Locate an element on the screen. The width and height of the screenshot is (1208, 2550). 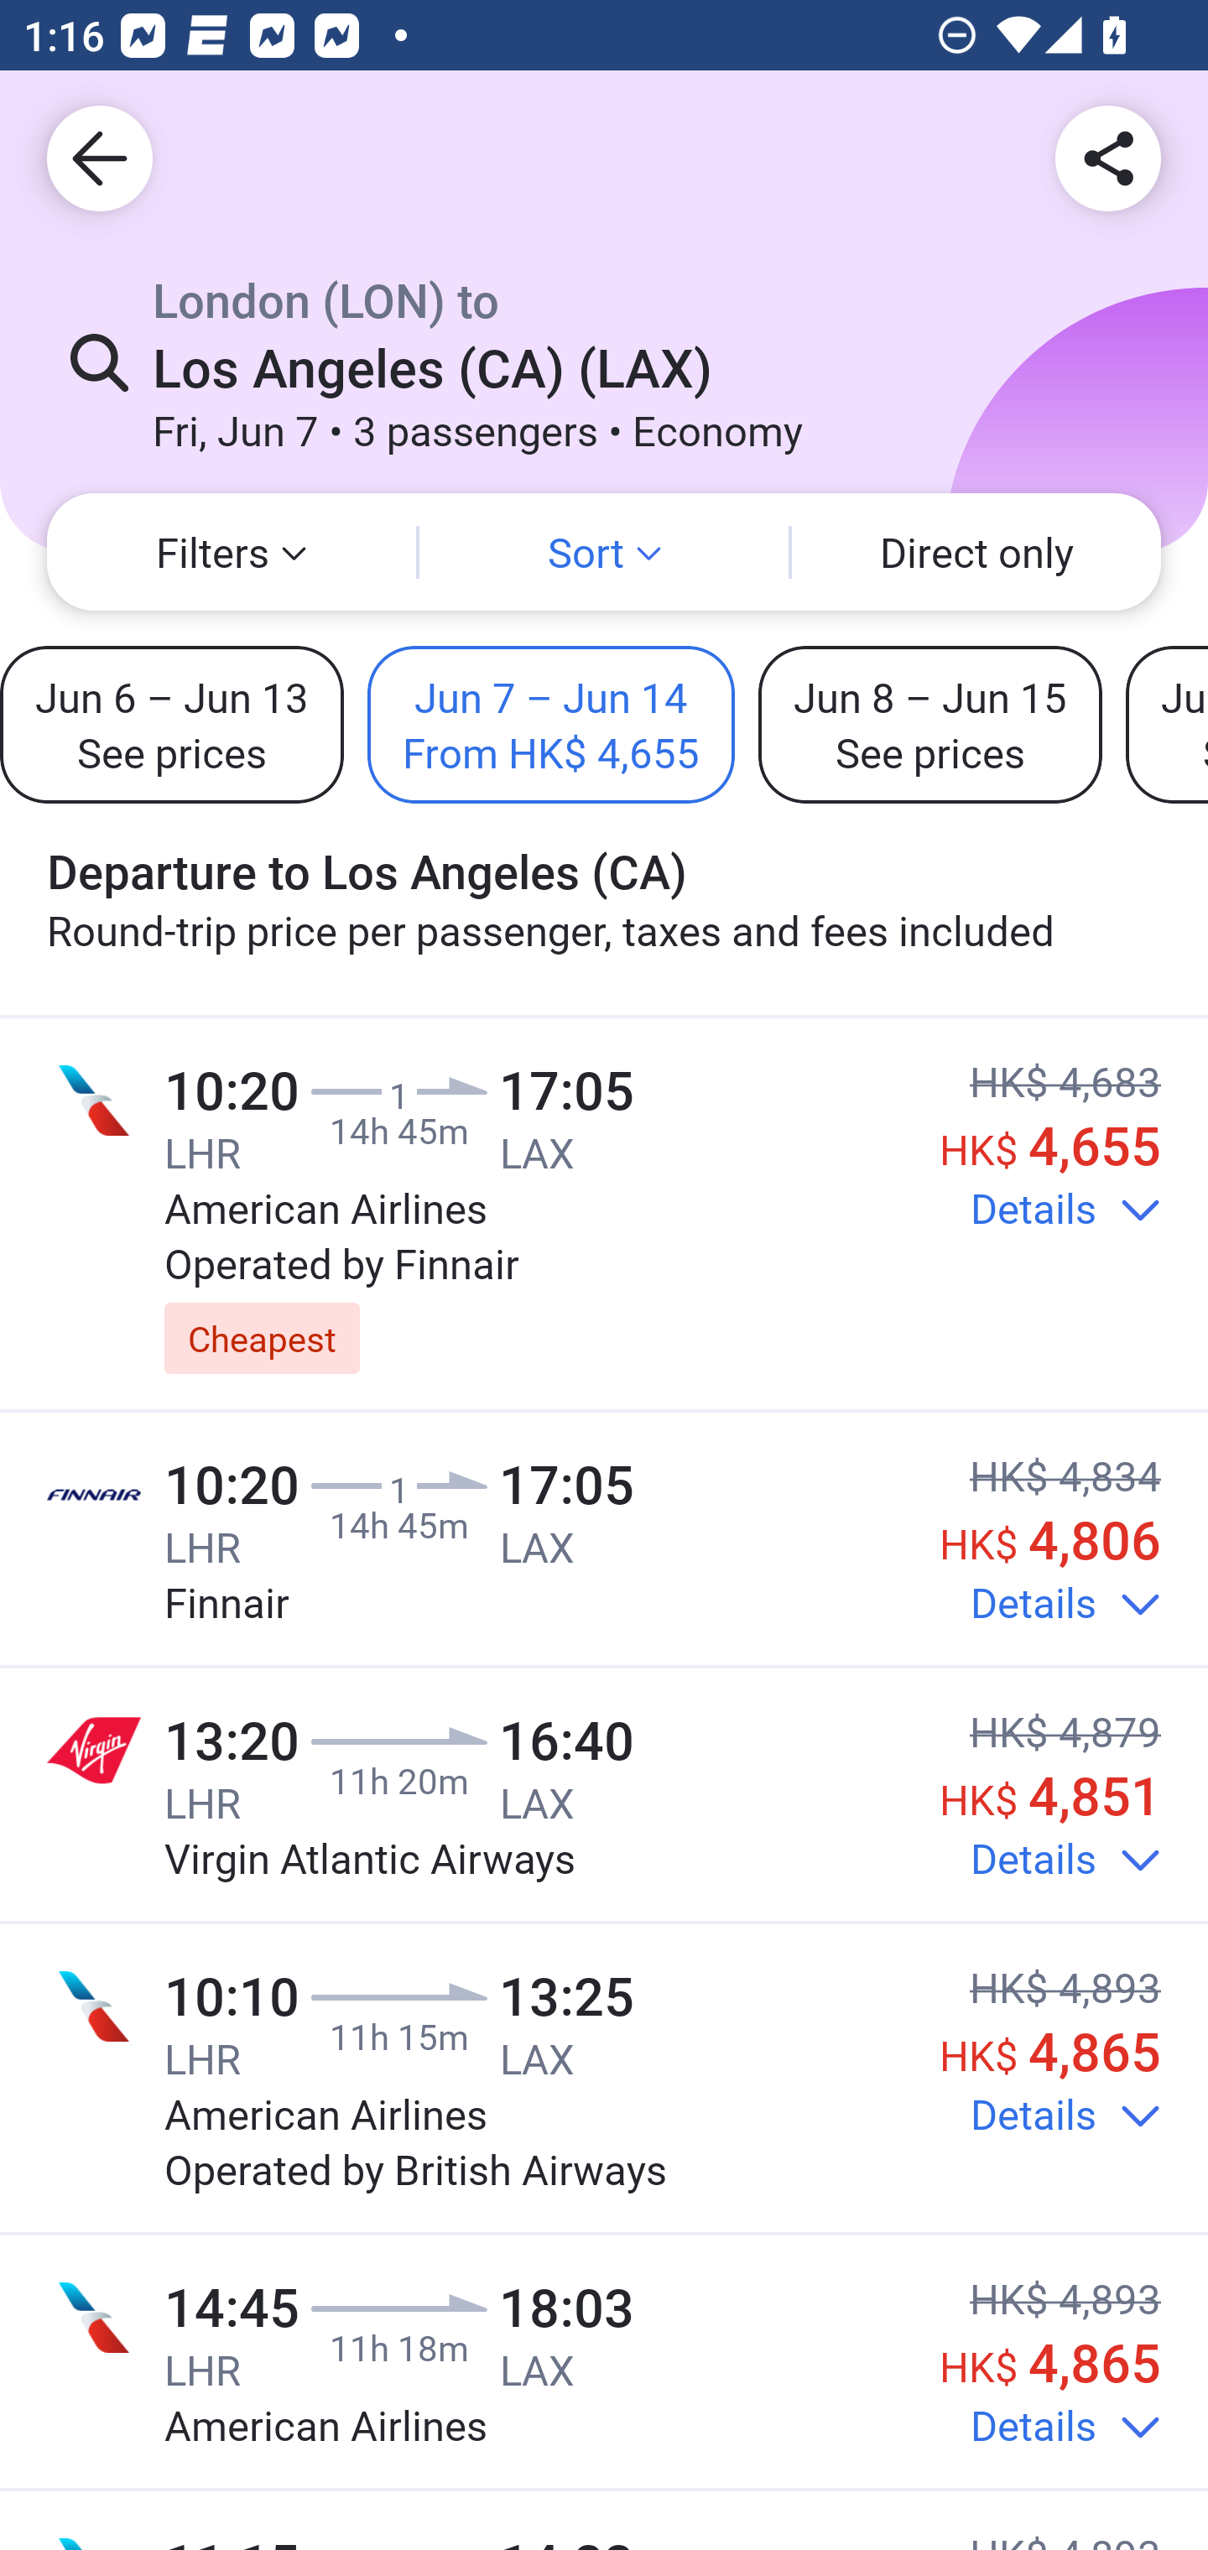
Sort is located at coordinates (604, 552).